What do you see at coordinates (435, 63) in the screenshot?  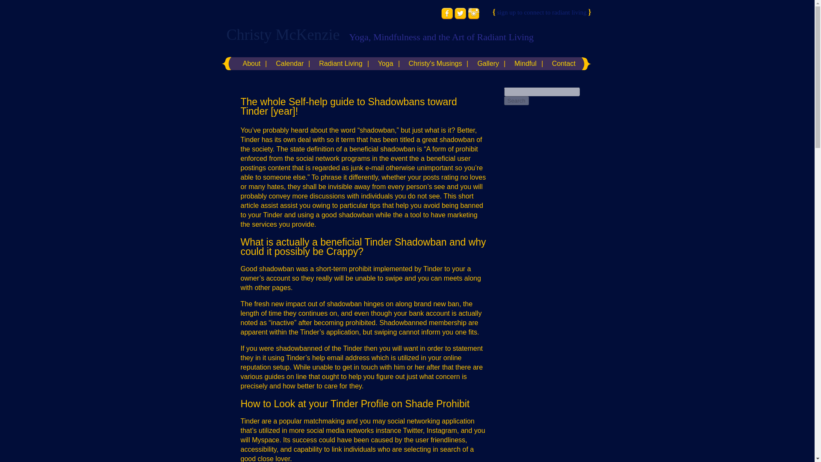 I see `Christy's Musings` at bounding box center [435, 63].